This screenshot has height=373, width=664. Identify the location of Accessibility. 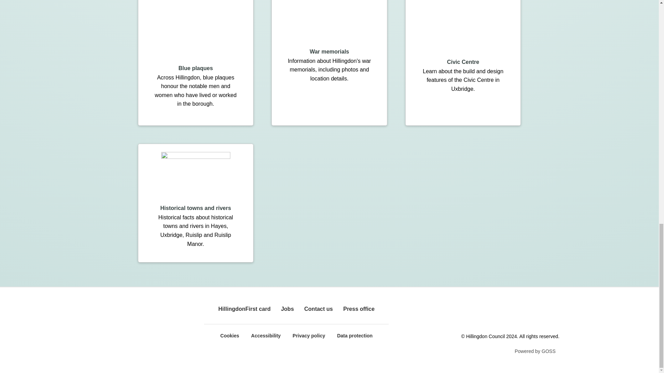
(266, 336).